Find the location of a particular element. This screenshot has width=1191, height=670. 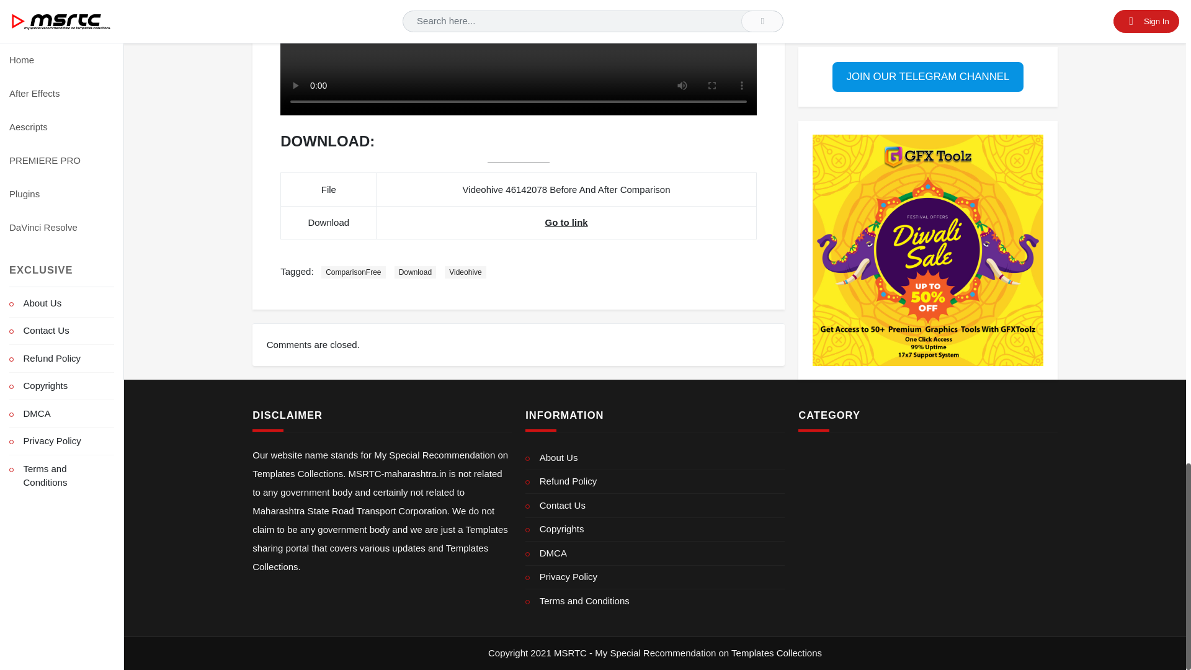

Videohive is located at coordinates (465, 272).